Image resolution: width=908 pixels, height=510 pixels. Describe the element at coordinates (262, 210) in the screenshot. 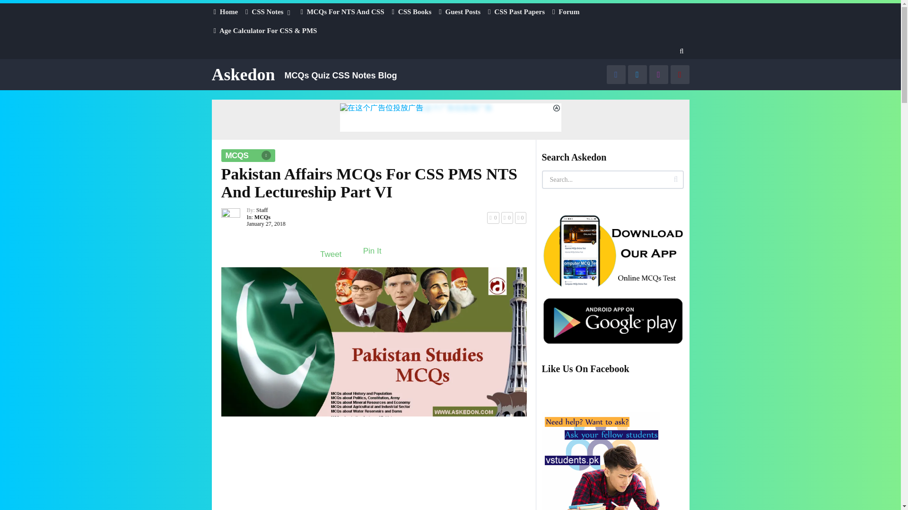

I see `Posts by Staff` at that location.